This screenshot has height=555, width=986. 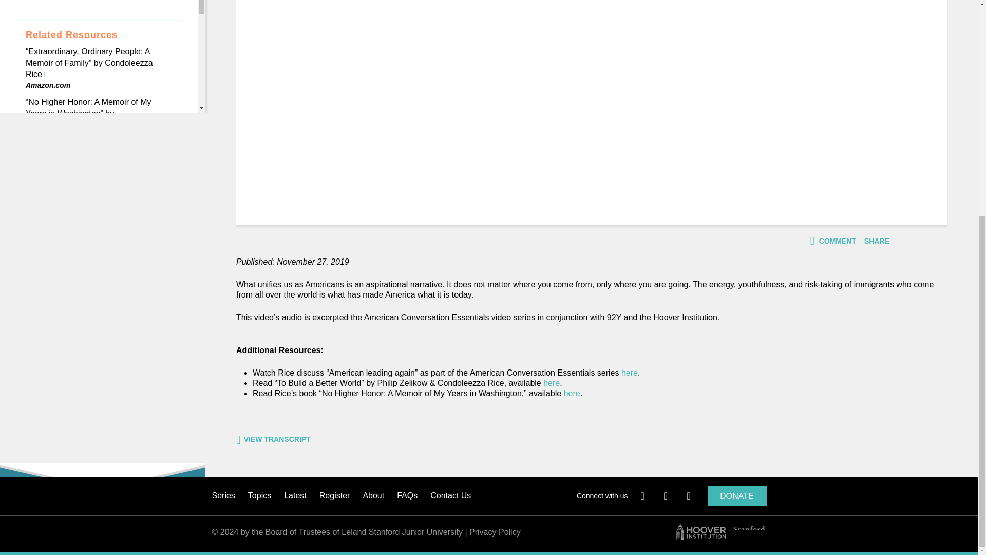 What do you see at coordinates (692, 496) in the screenshot?
I see `Follow us on Instagram` at bounding box center [692, 496].